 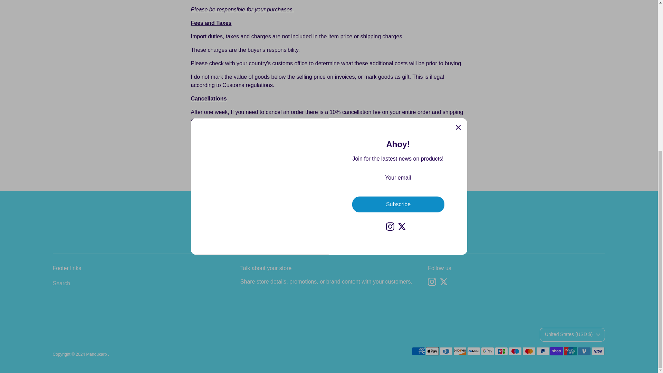 What do you see at coordinates (445, 351) in the screenshot?
I see `Diners Club` at bounding box center [445, 351].